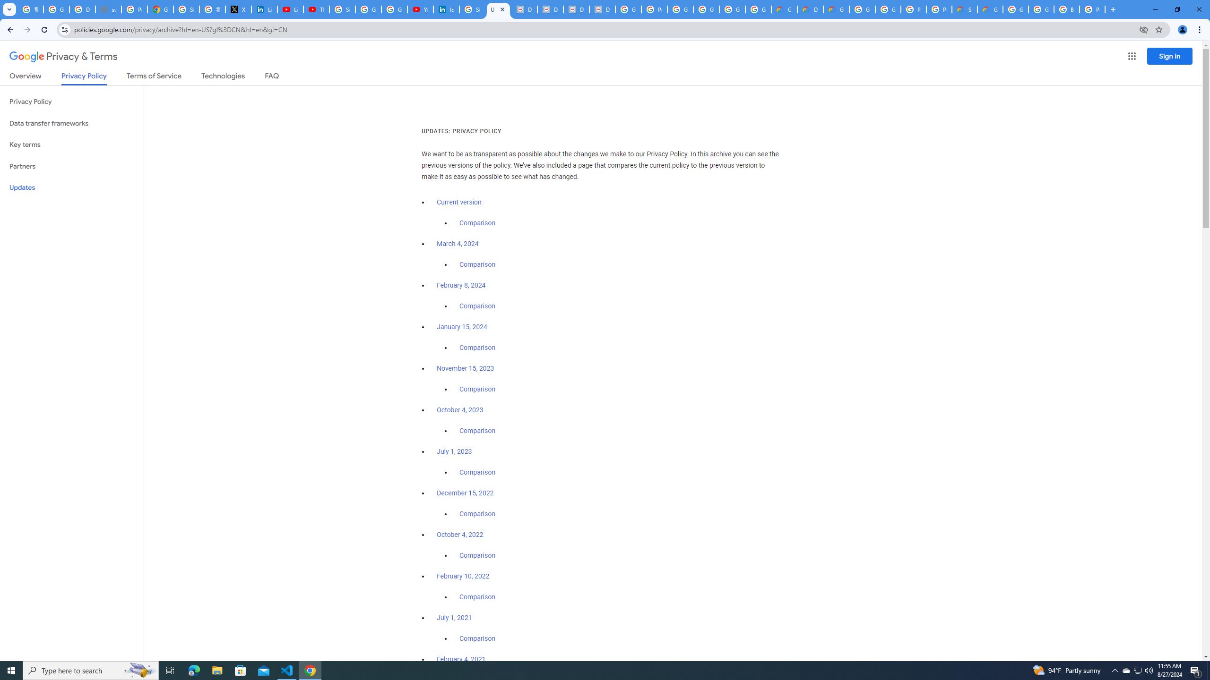 This screenshot has width=1210, height=680. Describe the element at coordinates (463, 576) in the screenshot. I see `February 10, 2022` at that location.